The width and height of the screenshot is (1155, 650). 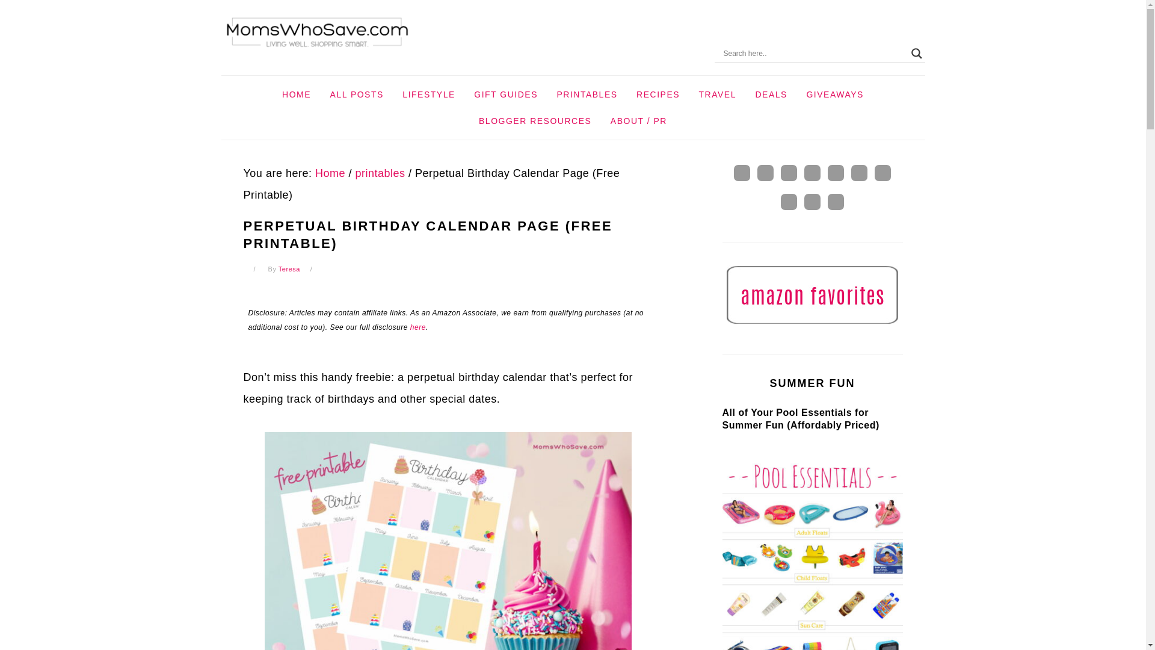 What do you see at coordinates (296, 94) in the screenshot?
I see `HOME` at bounding box center [296, 94].